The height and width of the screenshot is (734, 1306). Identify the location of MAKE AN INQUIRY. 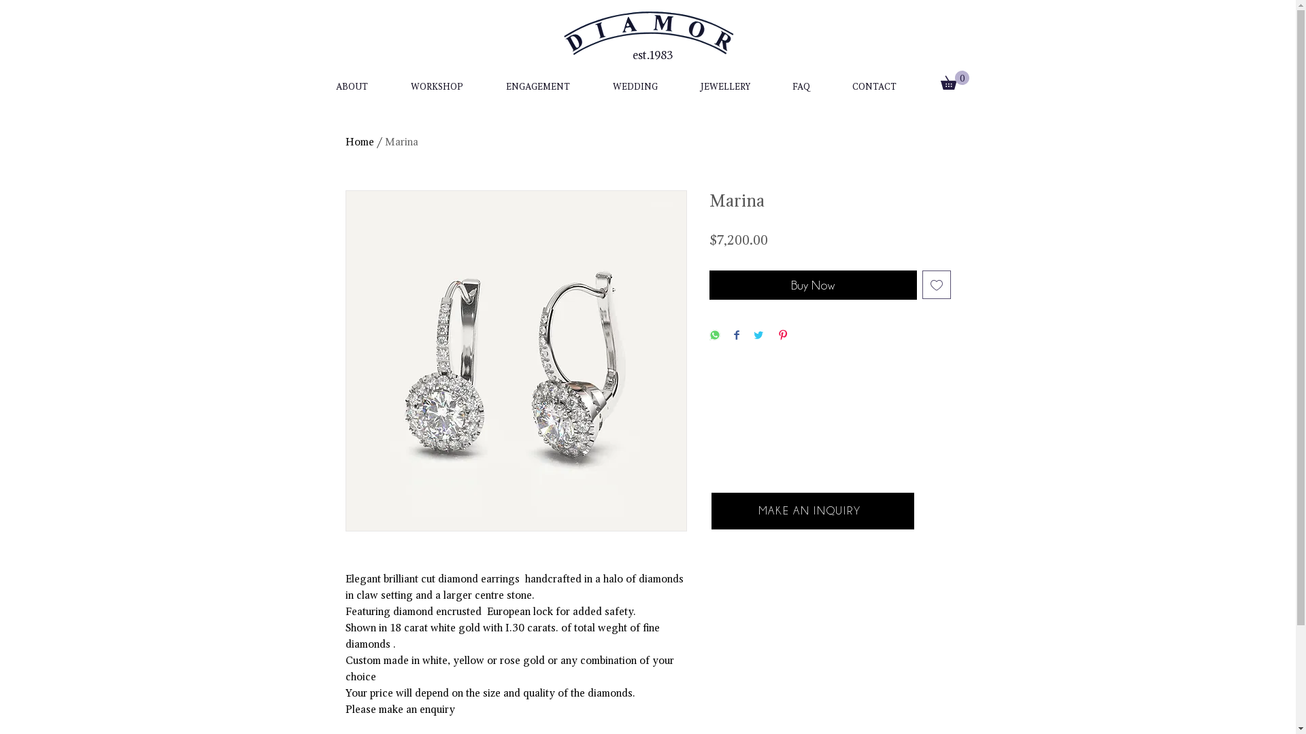
(813, 511).